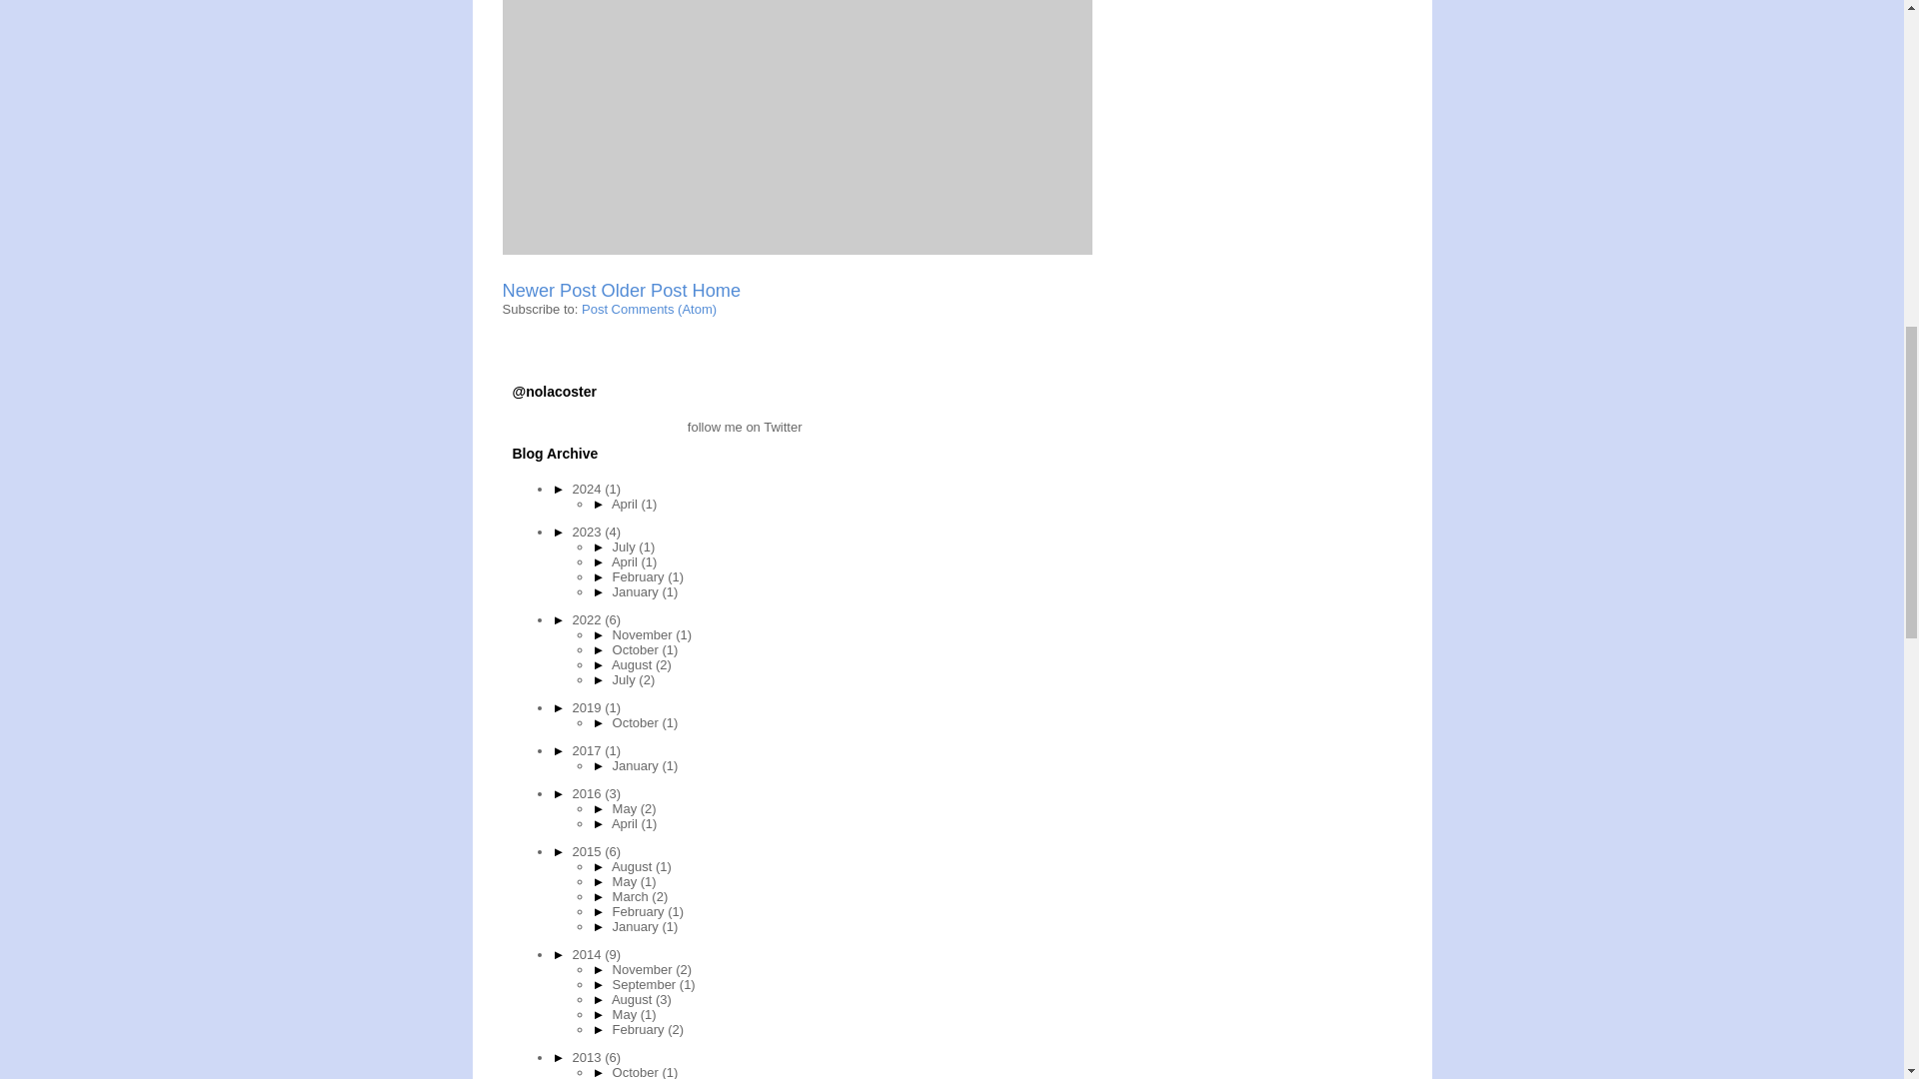 The height and width of the screenshot is (1079, 1919). I want to click on Newer Post, so click(548, 290).